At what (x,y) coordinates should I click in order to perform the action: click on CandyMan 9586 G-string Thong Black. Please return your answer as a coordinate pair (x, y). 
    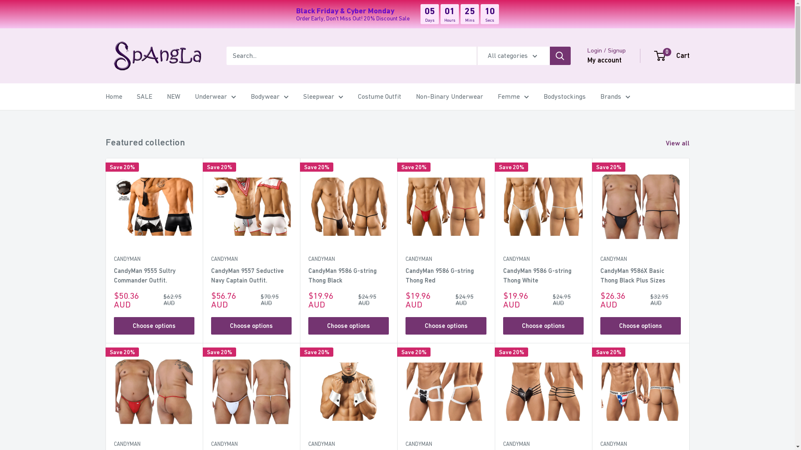
    Looking at the image, I should click on (349, 276).